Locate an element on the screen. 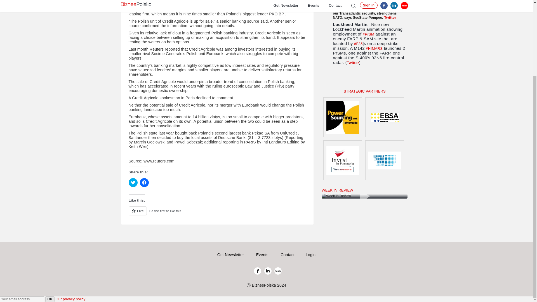  Click to share on Facebook is located at coordinates (144, 182).